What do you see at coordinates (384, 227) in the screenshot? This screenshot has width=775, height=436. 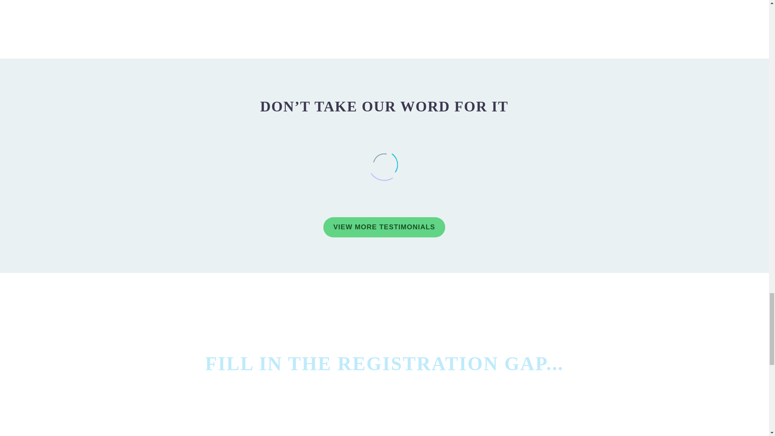 I see `VIEW MORE TESTIMONIALS` at bounding box center [384, 227].